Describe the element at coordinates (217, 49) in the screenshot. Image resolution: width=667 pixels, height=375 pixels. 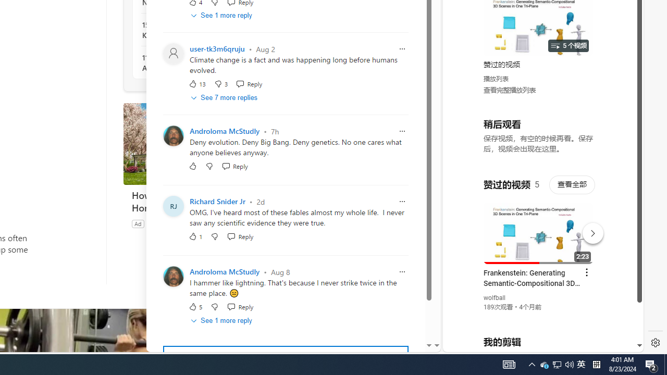
I see `user-tk3m6qruju` at that location.